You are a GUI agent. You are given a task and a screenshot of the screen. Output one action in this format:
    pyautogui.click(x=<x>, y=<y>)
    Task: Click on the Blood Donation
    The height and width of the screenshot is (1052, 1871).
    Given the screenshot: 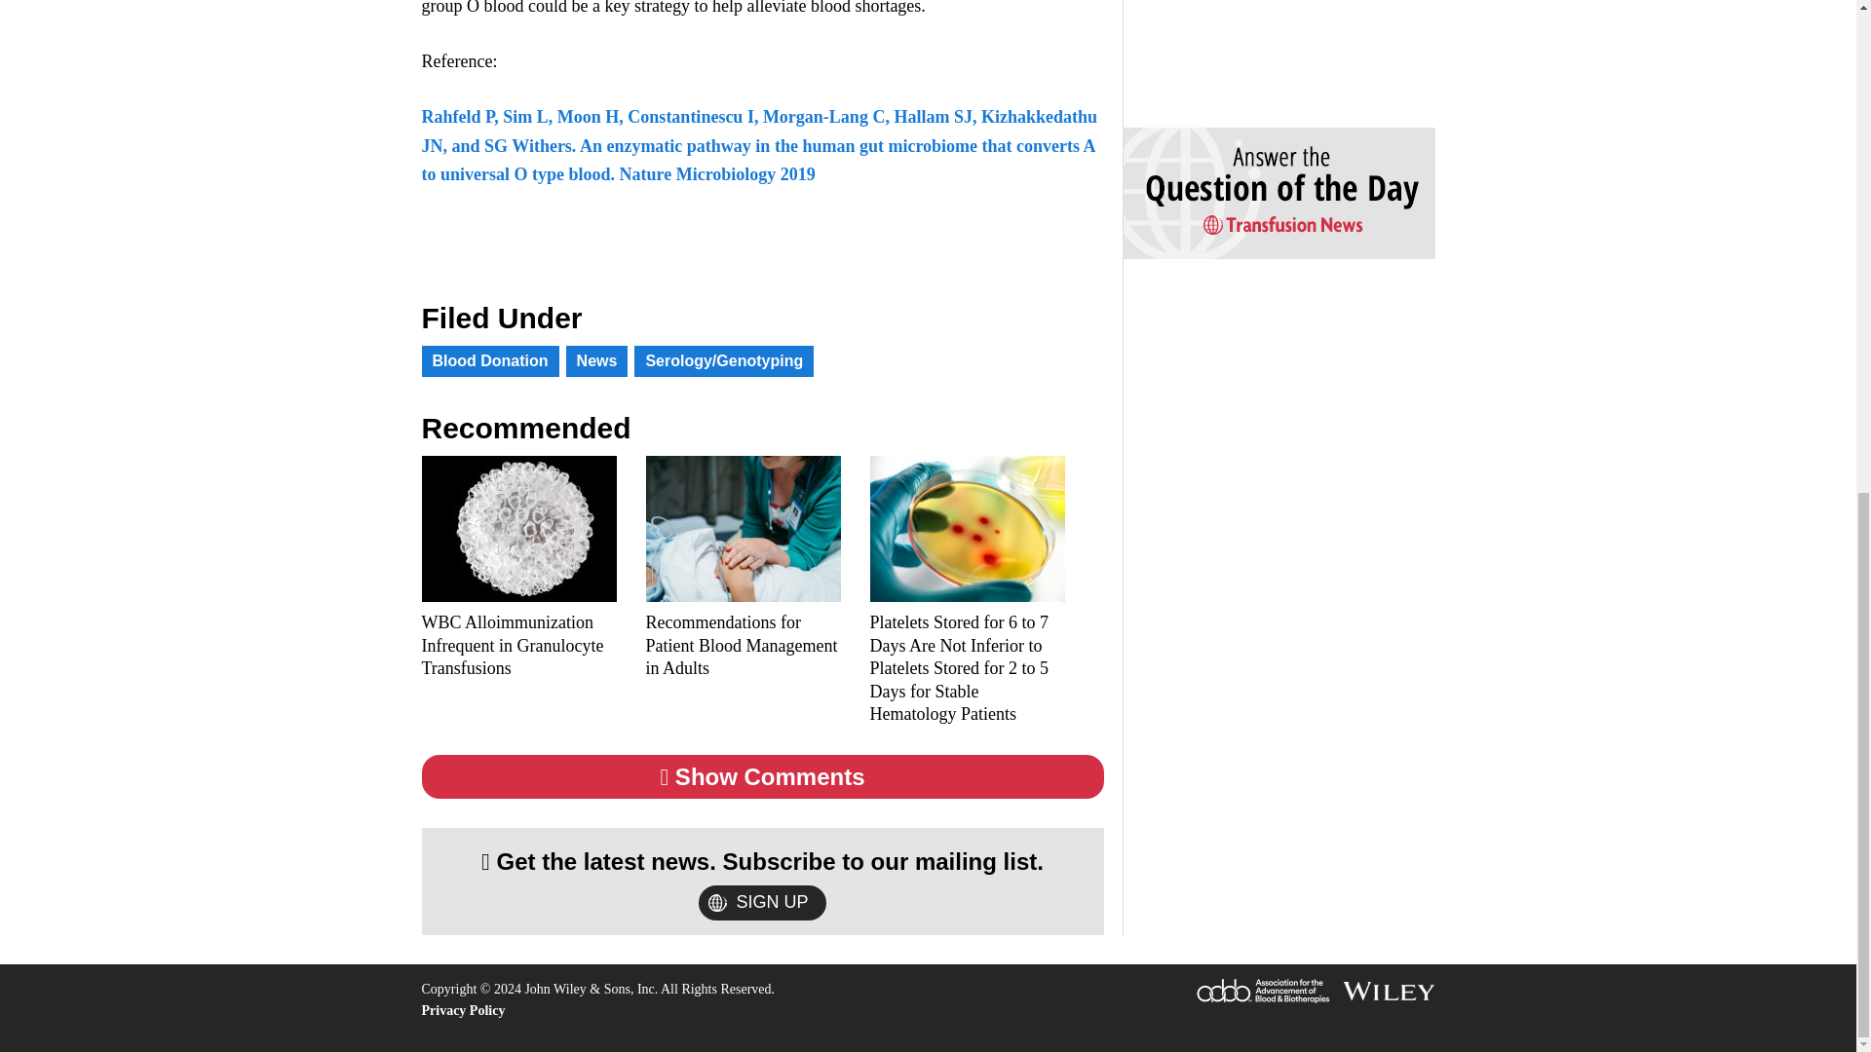 What is the action you would take?
    pyautogui.click(x=489, y=360)
    